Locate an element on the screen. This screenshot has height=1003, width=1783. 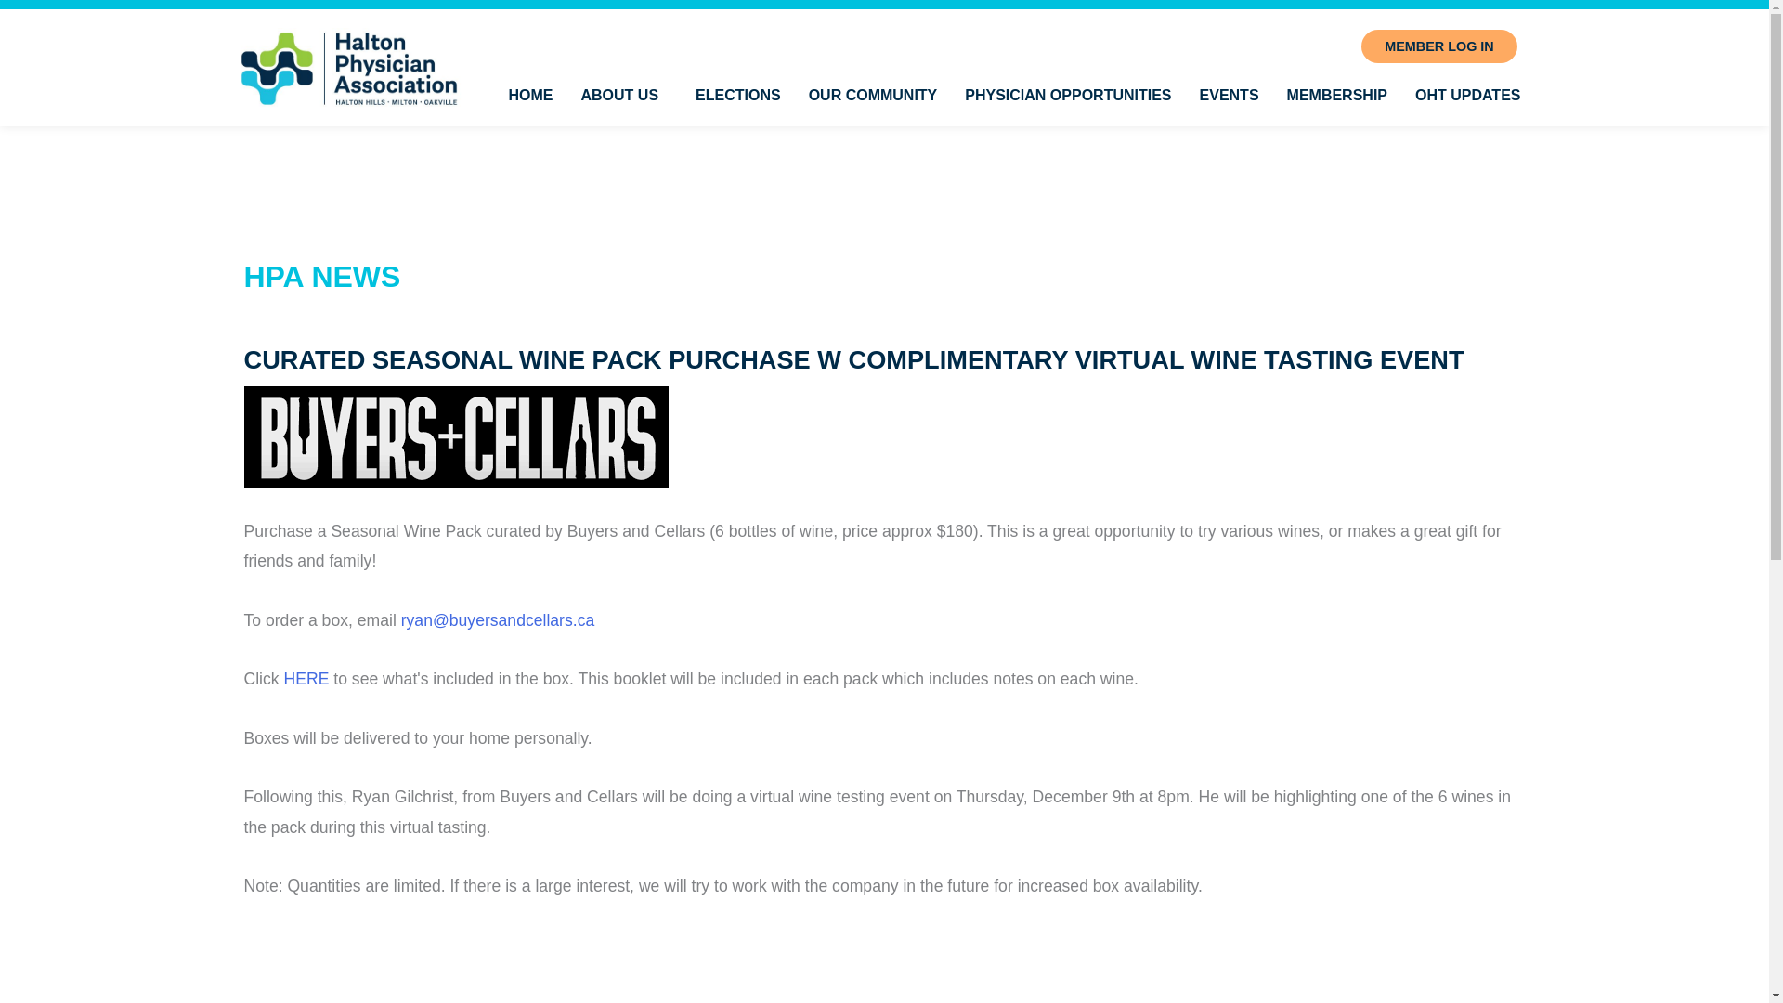
ABOUT US is located at coordinates (624, 96).